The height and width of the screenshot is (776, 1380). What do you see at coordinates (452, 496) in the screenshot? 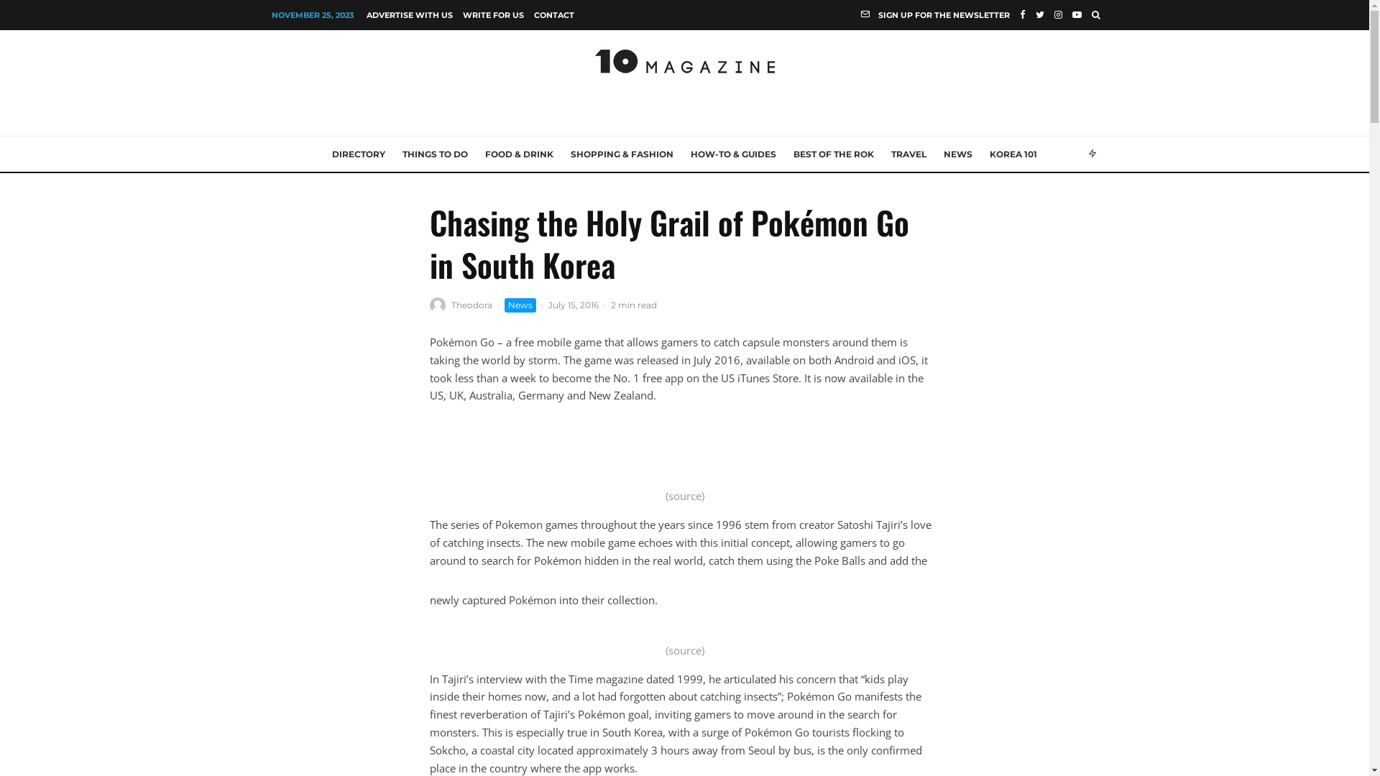
I see `Submit` at bounding box center [452, 496].